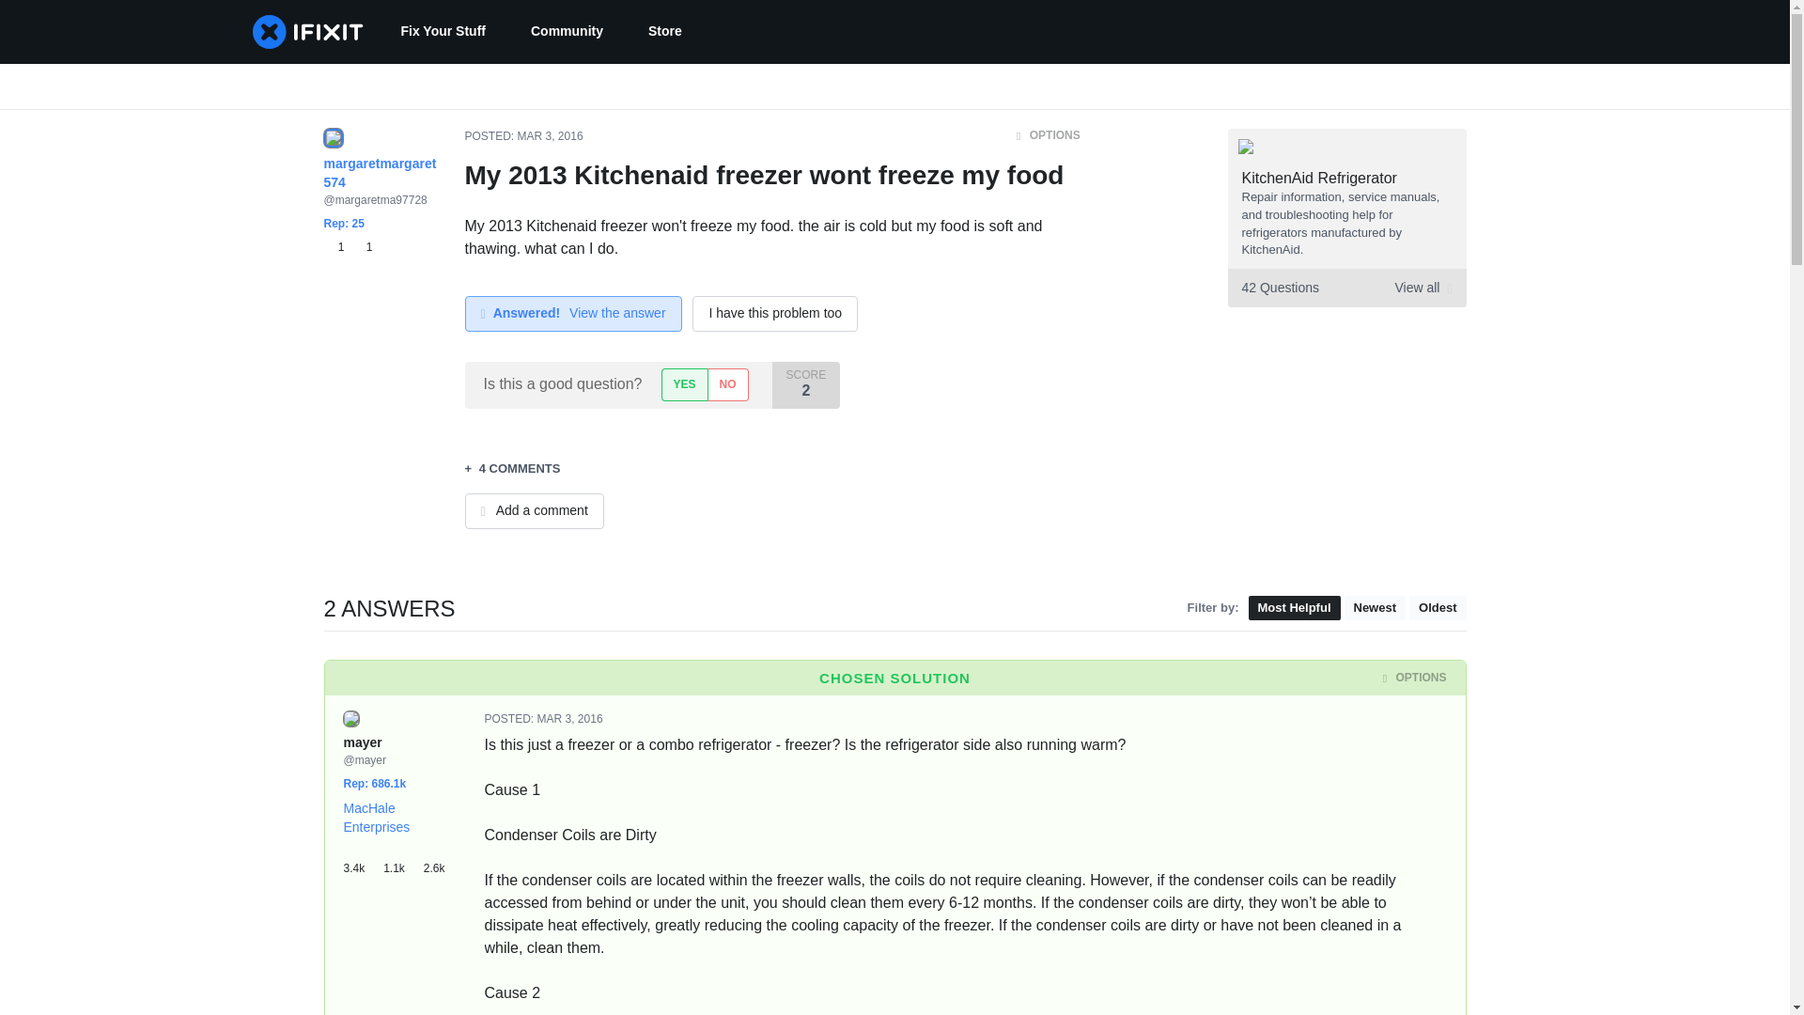  I want to click on 3484 Bronze badges, so click(364, 861).